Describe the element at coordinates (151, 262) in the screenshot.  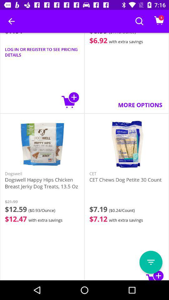
I see `look for more information` at that location.